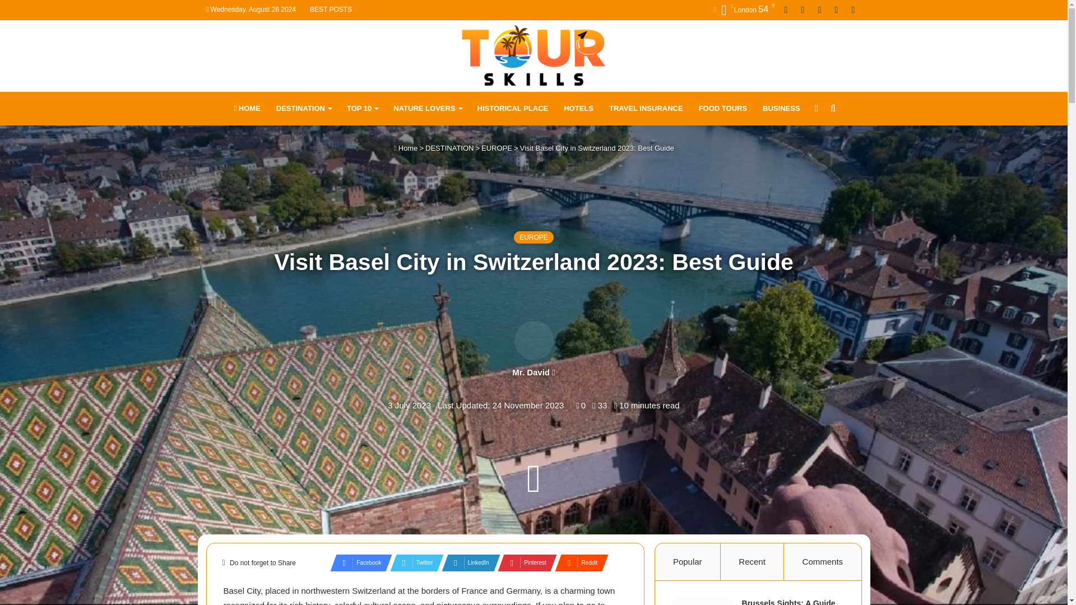 Image resolution: width=1076 pixels, height=605 pixels. I want to click on Scattered Clouds, so click(744, 10).